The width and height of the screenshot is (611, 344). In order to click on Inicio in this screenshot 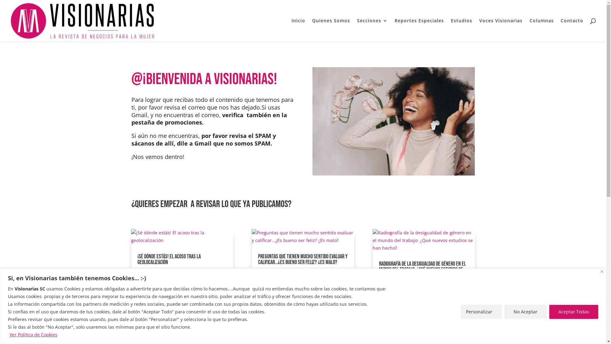, I will do `click(298, 30)`.